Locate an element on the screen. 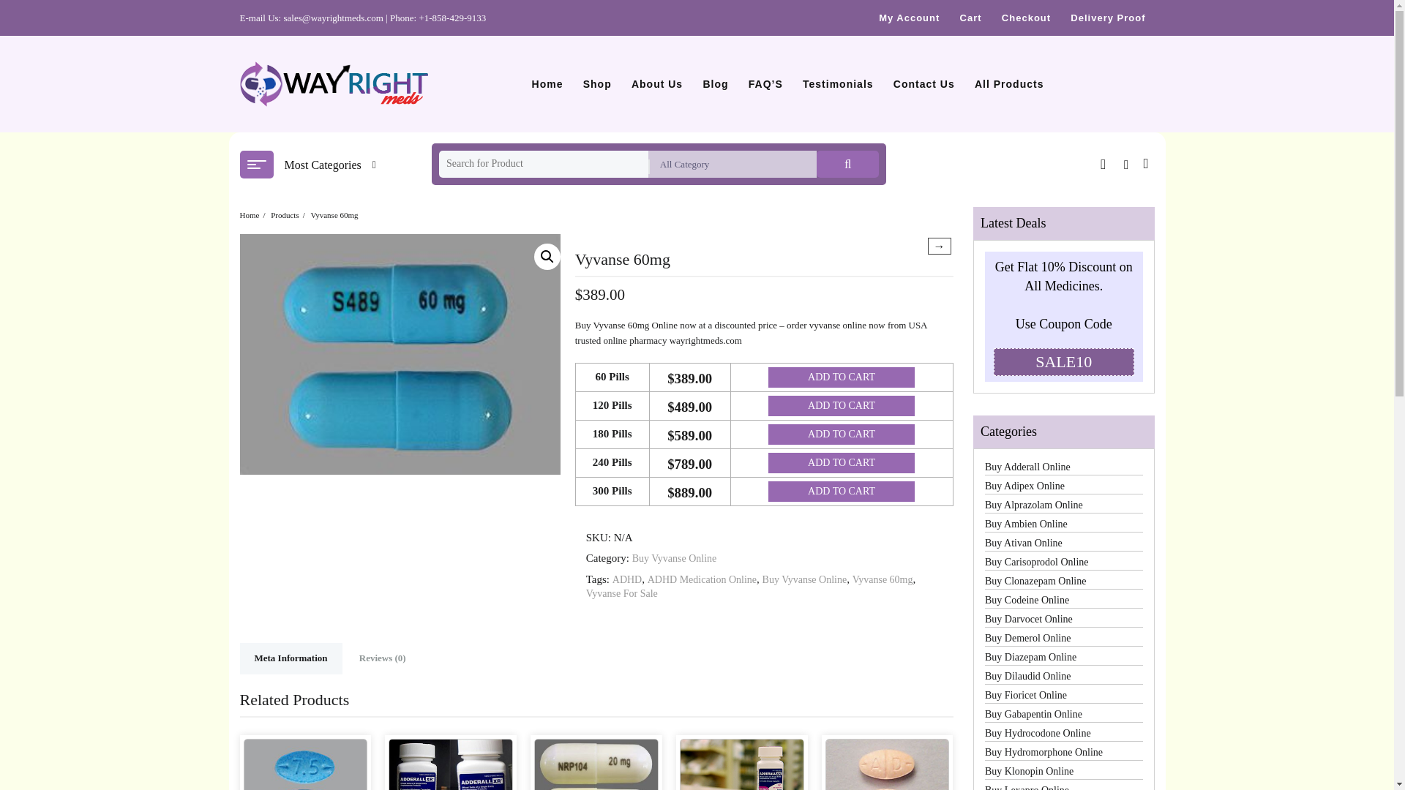 The width and height of the screenshot is (1405, 790). Contact Us is located at coordinates (924, 83).